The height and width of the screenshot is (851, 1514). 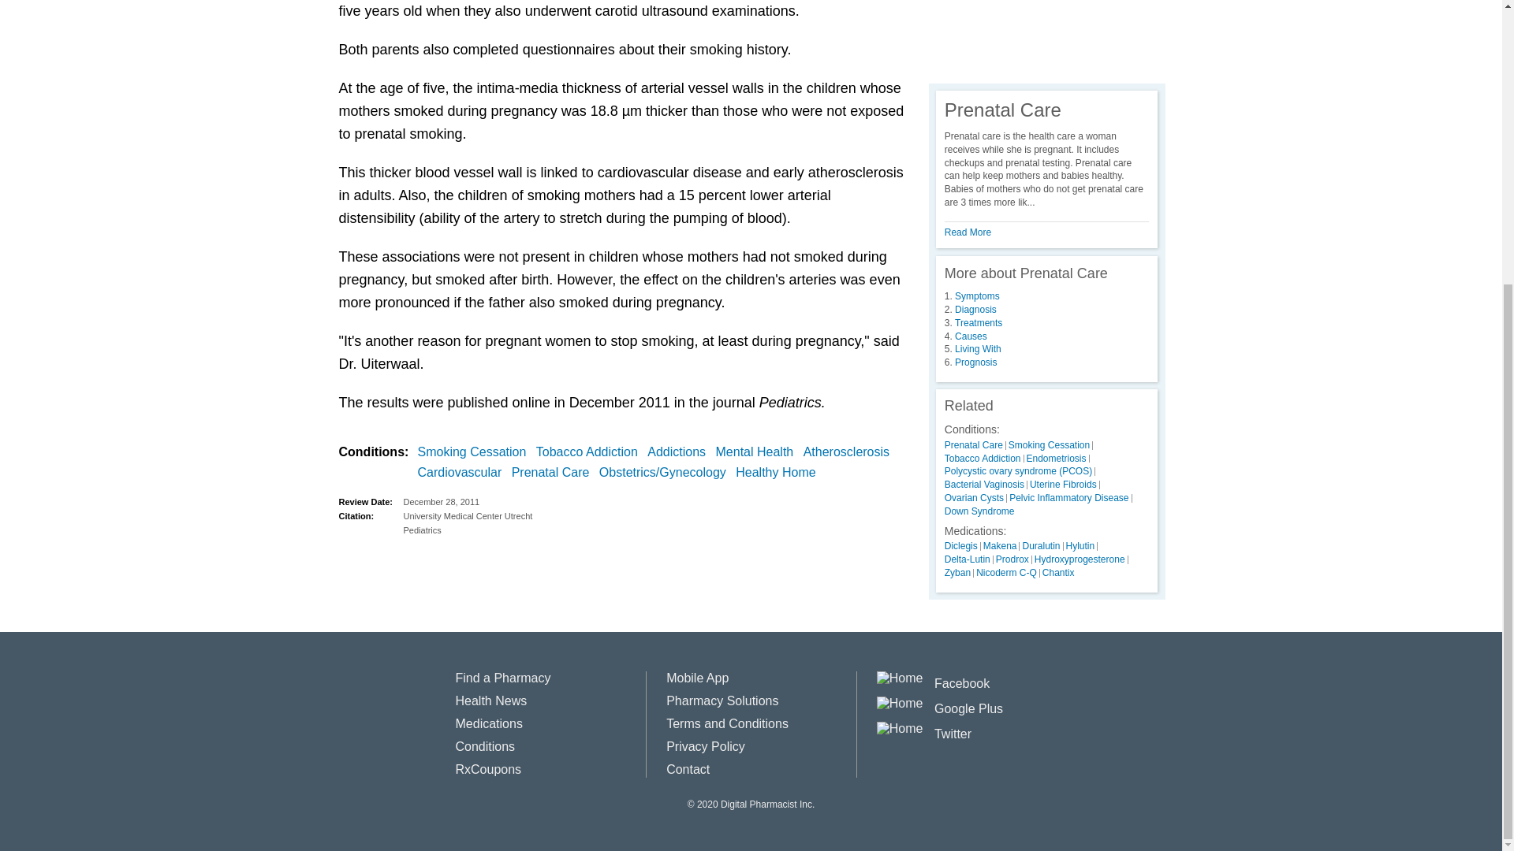 I want to click on Prenatal Care, so click(x=554, y=473).